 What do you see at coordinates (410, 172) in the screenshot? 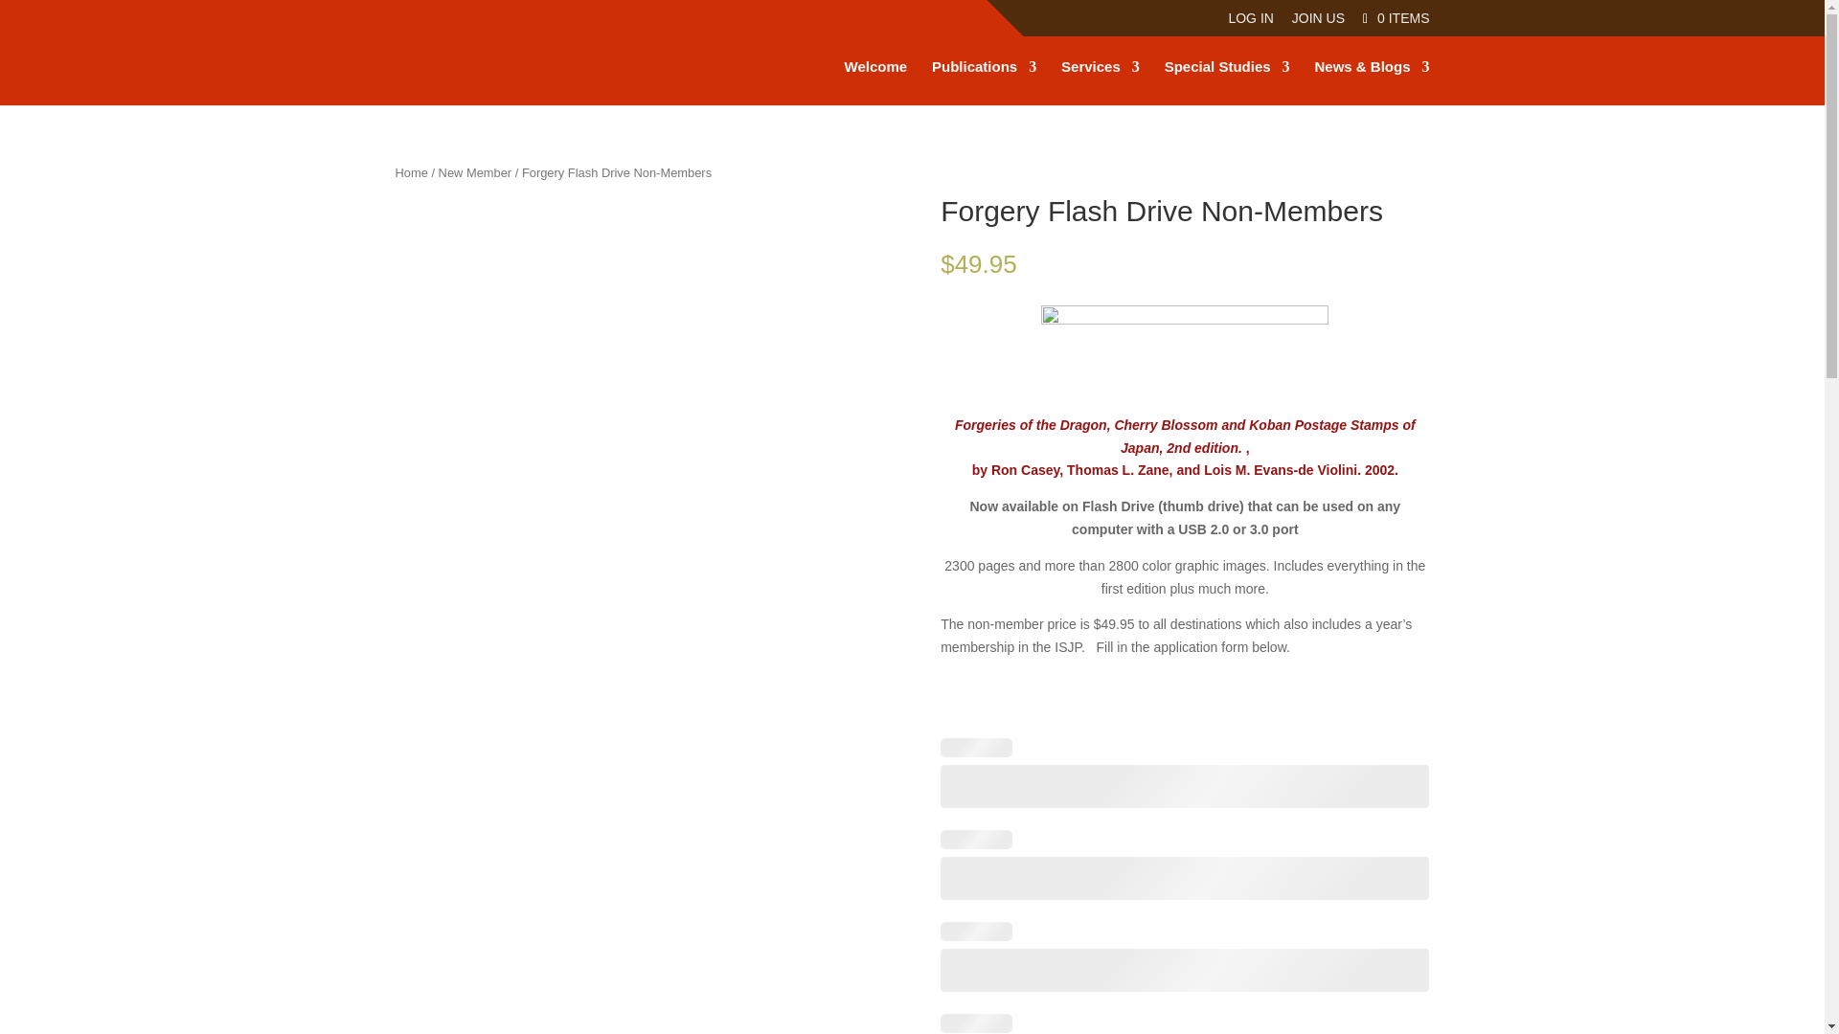
I see `Home` at bounding box center [410, 172].